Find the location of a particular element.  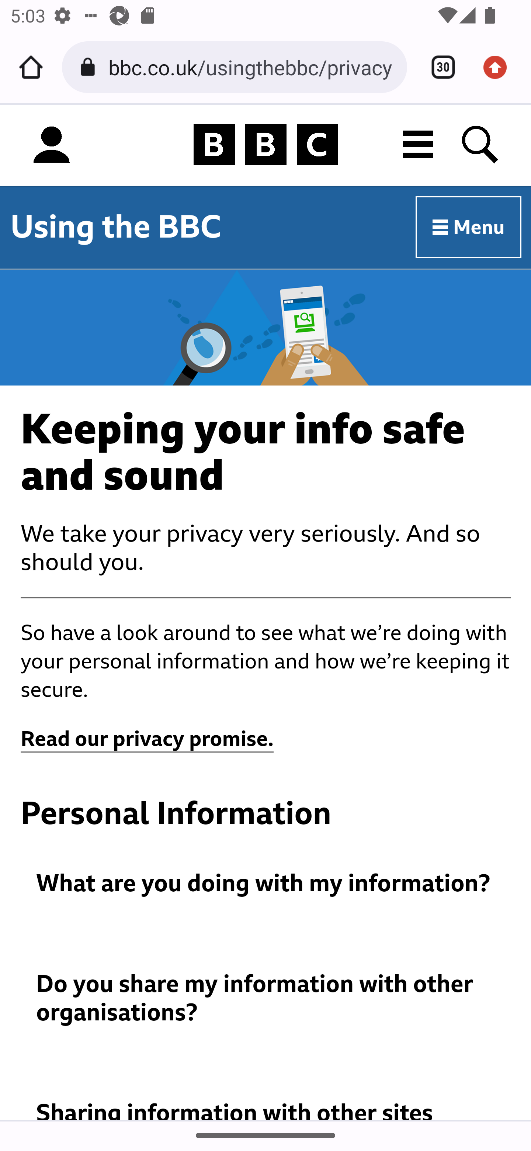

All BBC destinations menu is located at coordinates (419, 145).